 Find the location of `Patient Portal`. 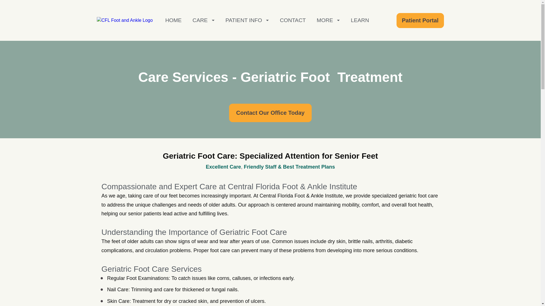

Patient Portal is located at coordinates (420, 20).